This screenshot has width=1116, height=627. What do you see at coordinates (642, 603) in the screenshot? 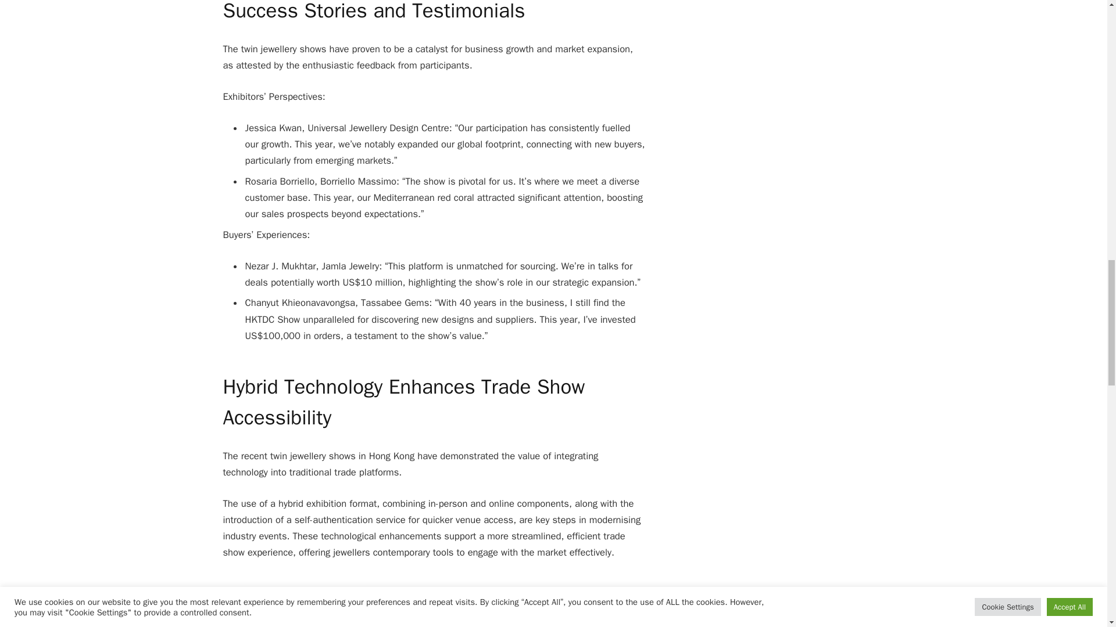
I see `Email` at bounding box center [642, 603].